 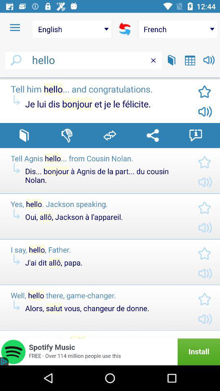 I want to click on volume, so click(x=209, y=60).